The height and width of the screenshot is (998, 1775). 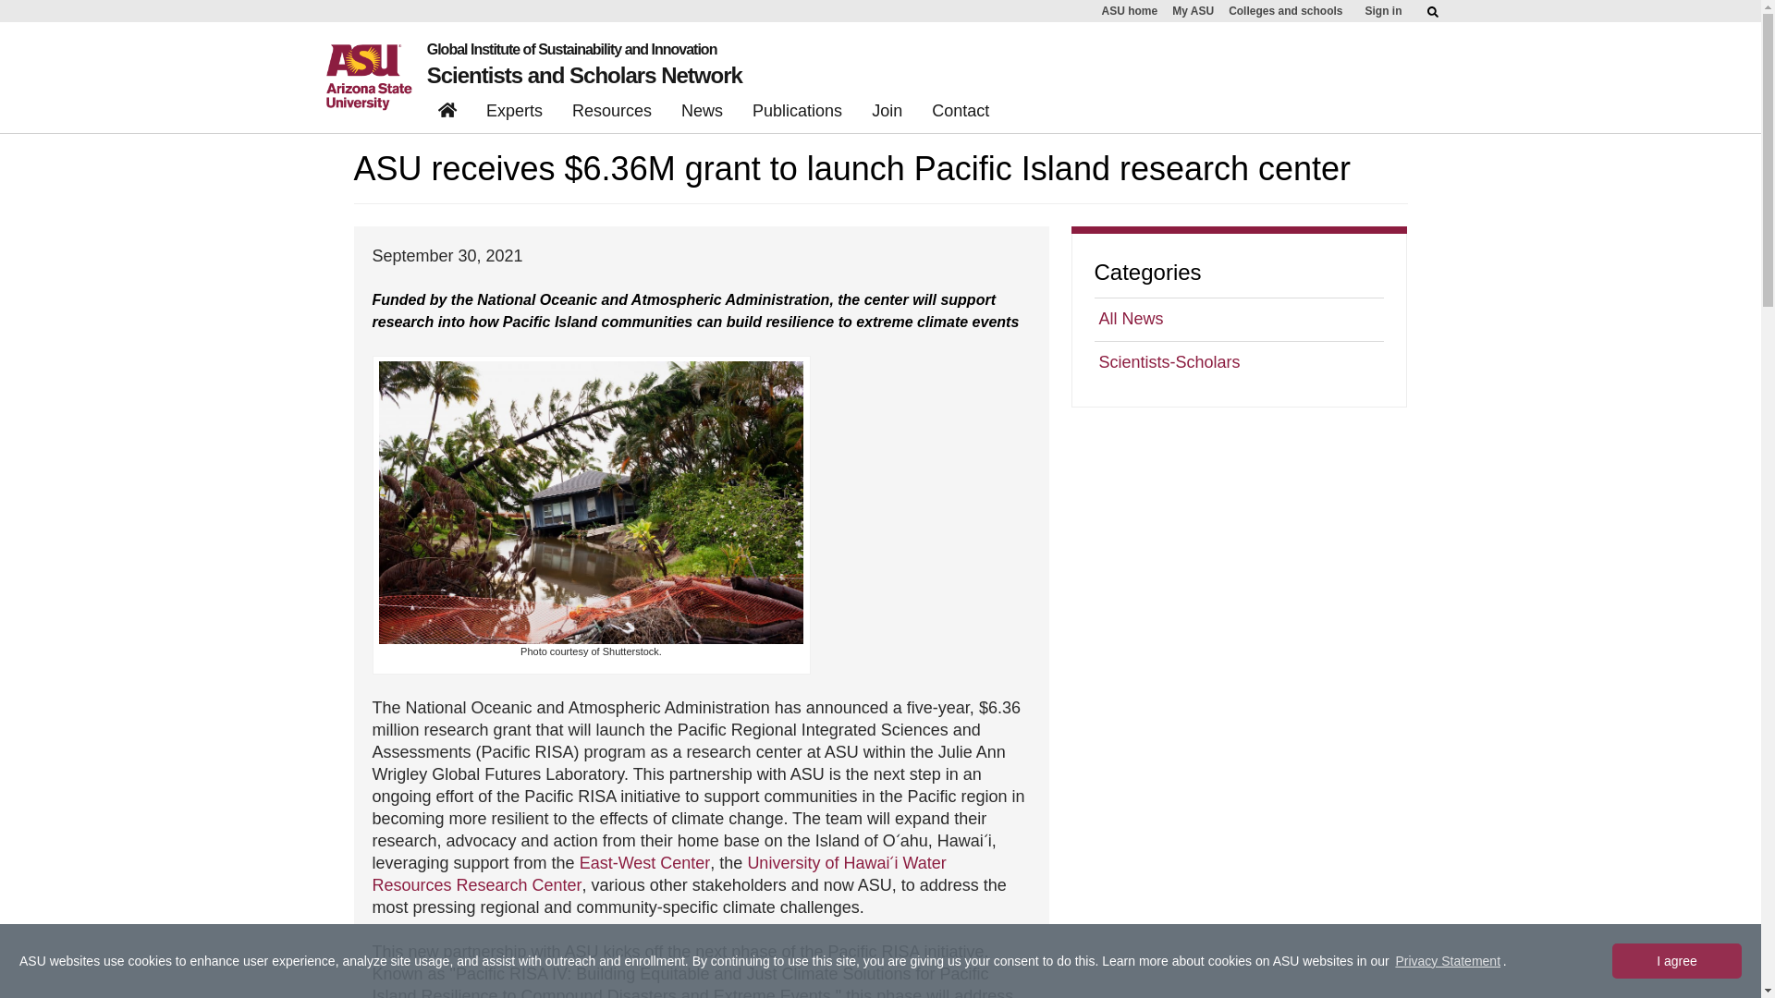 I want to click on Sign in, so click(x=1383, y=11).